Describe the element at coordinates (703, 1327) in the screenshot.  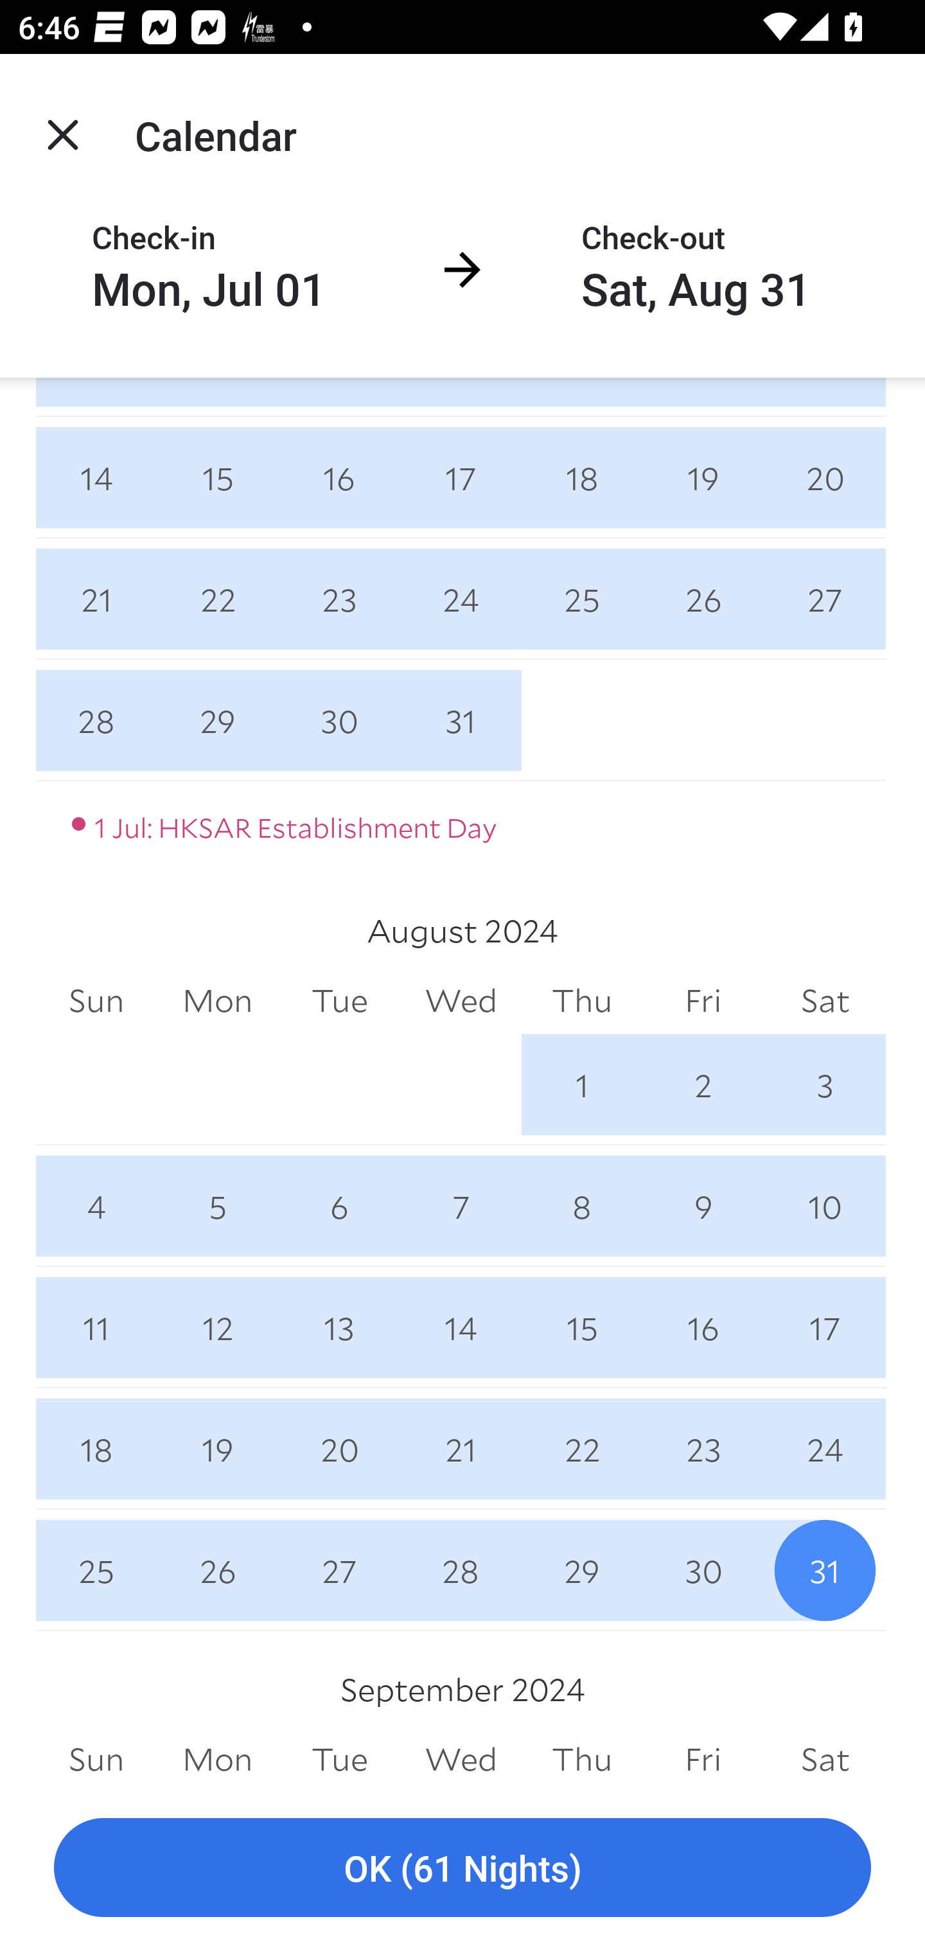
I see `16 16 August 2024` at that location.